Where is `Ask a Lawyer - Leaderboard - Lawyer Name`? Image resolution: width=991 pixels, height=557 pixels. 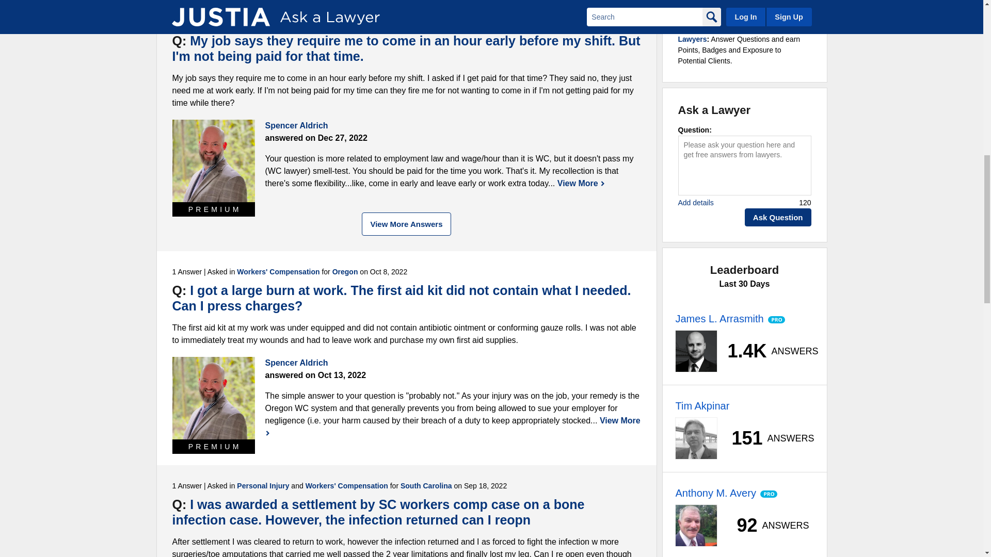 Ask a Lawyer - Leaderboard - Lawyer Name is located at coordinates (715, 493).